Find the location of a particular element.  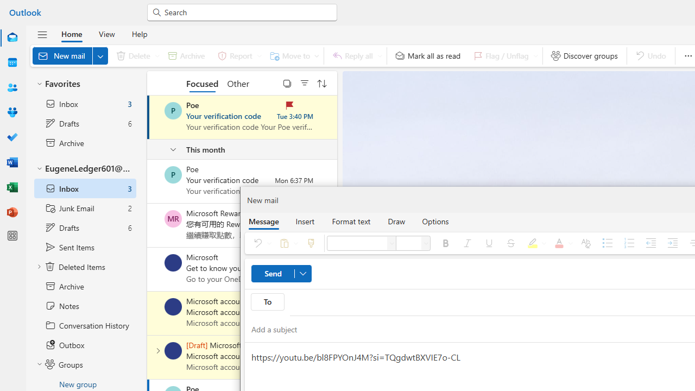

More apps is located at coordinates (12, 236).